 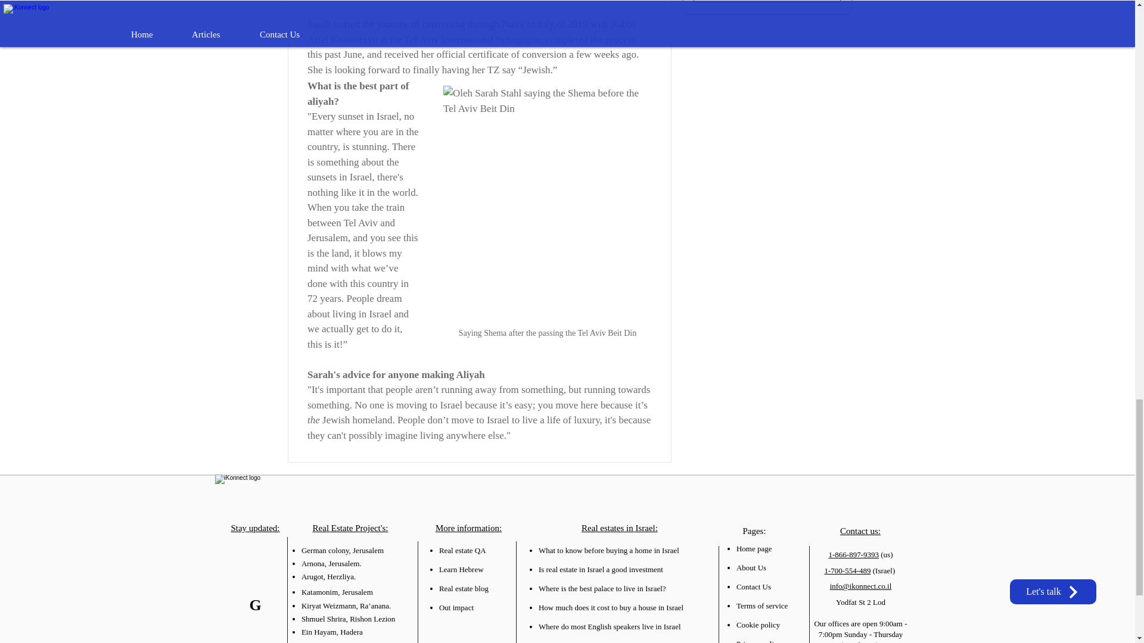 What do you see at coordinates (462, 550) in the screenshot?
I see `Real estate QA` at bounding box center [462, 550].